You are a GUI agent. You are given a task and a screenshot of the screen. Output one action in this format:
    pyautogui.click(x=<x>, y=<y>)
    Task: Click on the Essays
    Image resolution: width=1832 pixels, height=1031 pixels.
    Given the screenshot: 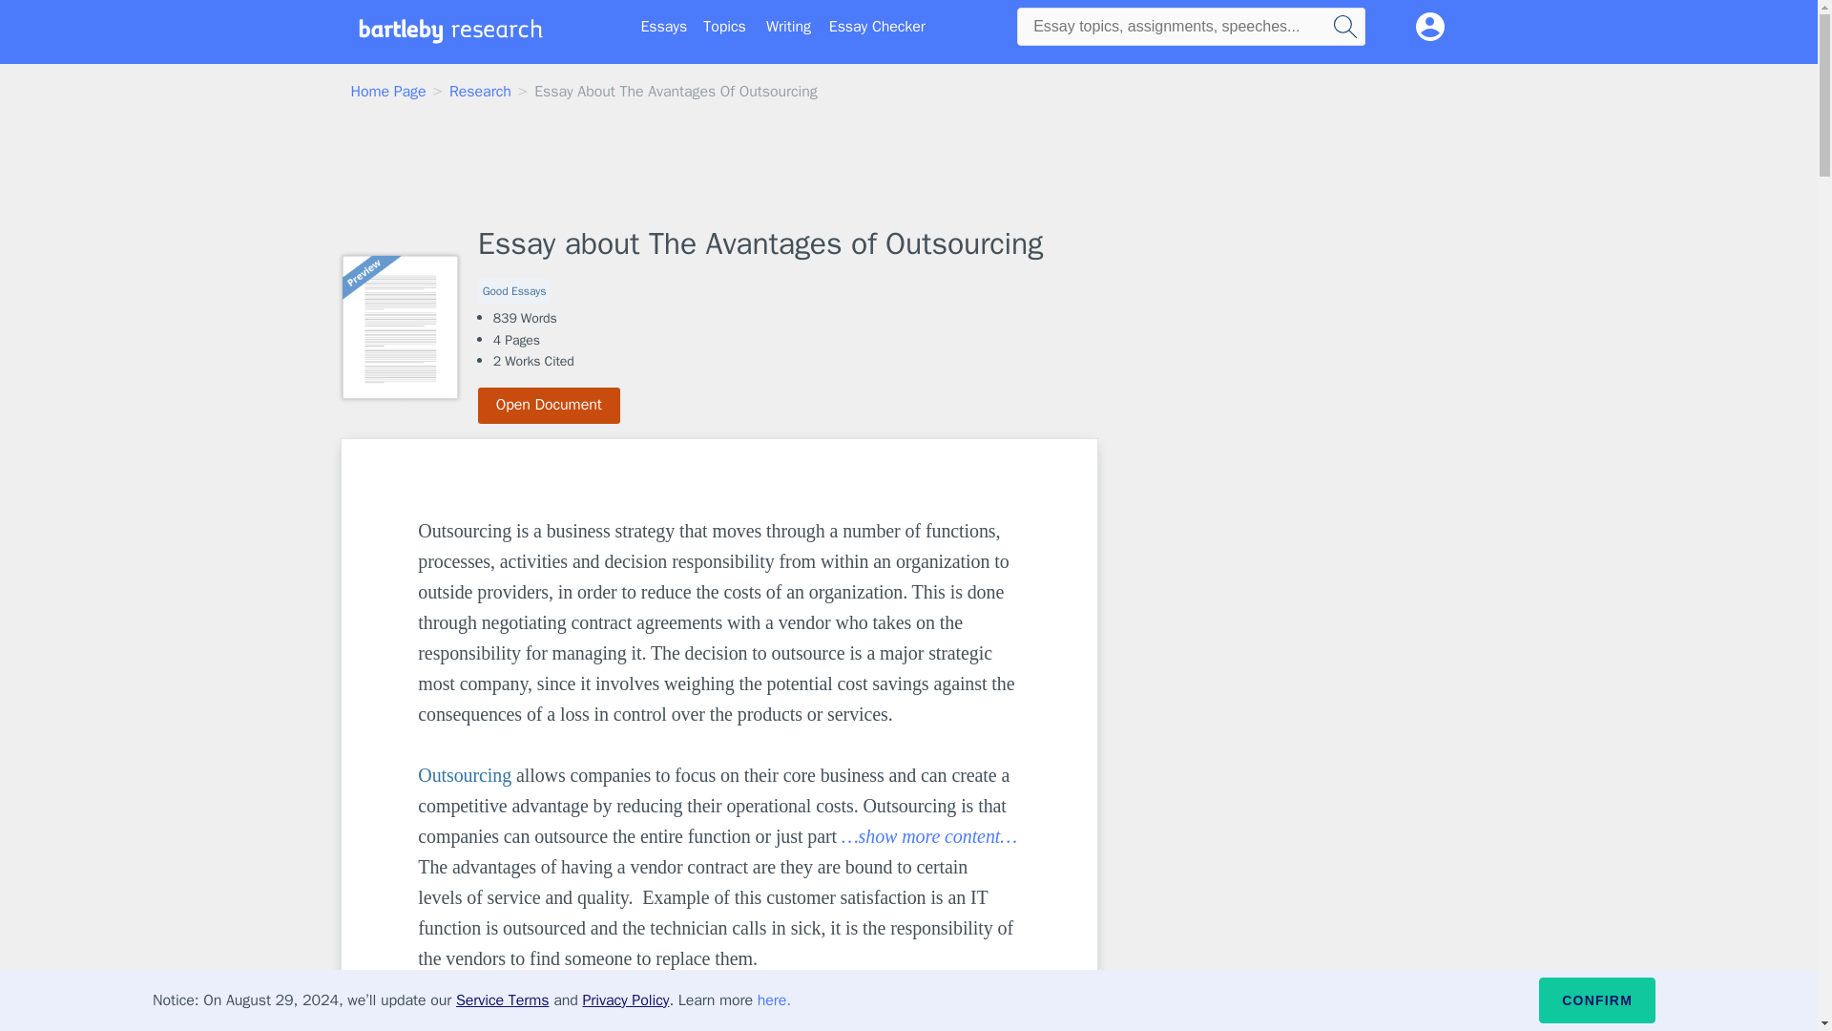 What is the action you would take?
    pyautogui.click(x=664, y=27)
    